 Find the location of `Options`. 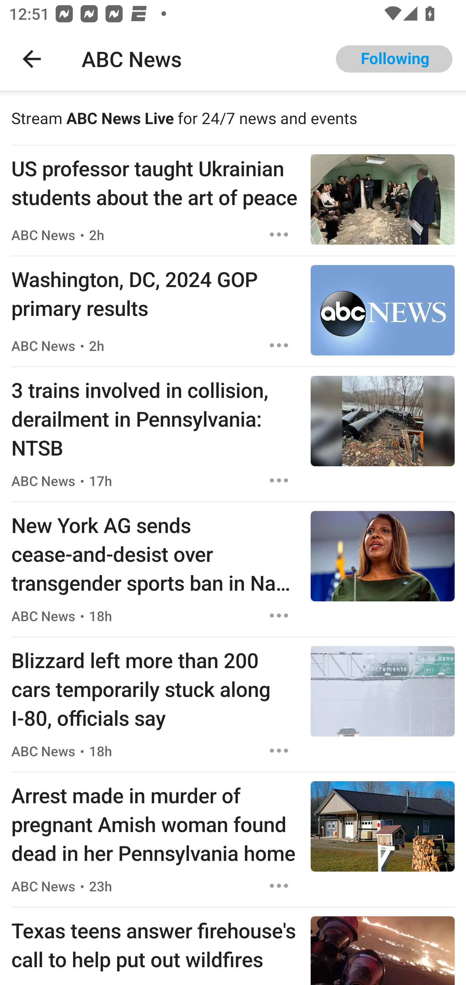

Options is located at coordinates (279, 750).